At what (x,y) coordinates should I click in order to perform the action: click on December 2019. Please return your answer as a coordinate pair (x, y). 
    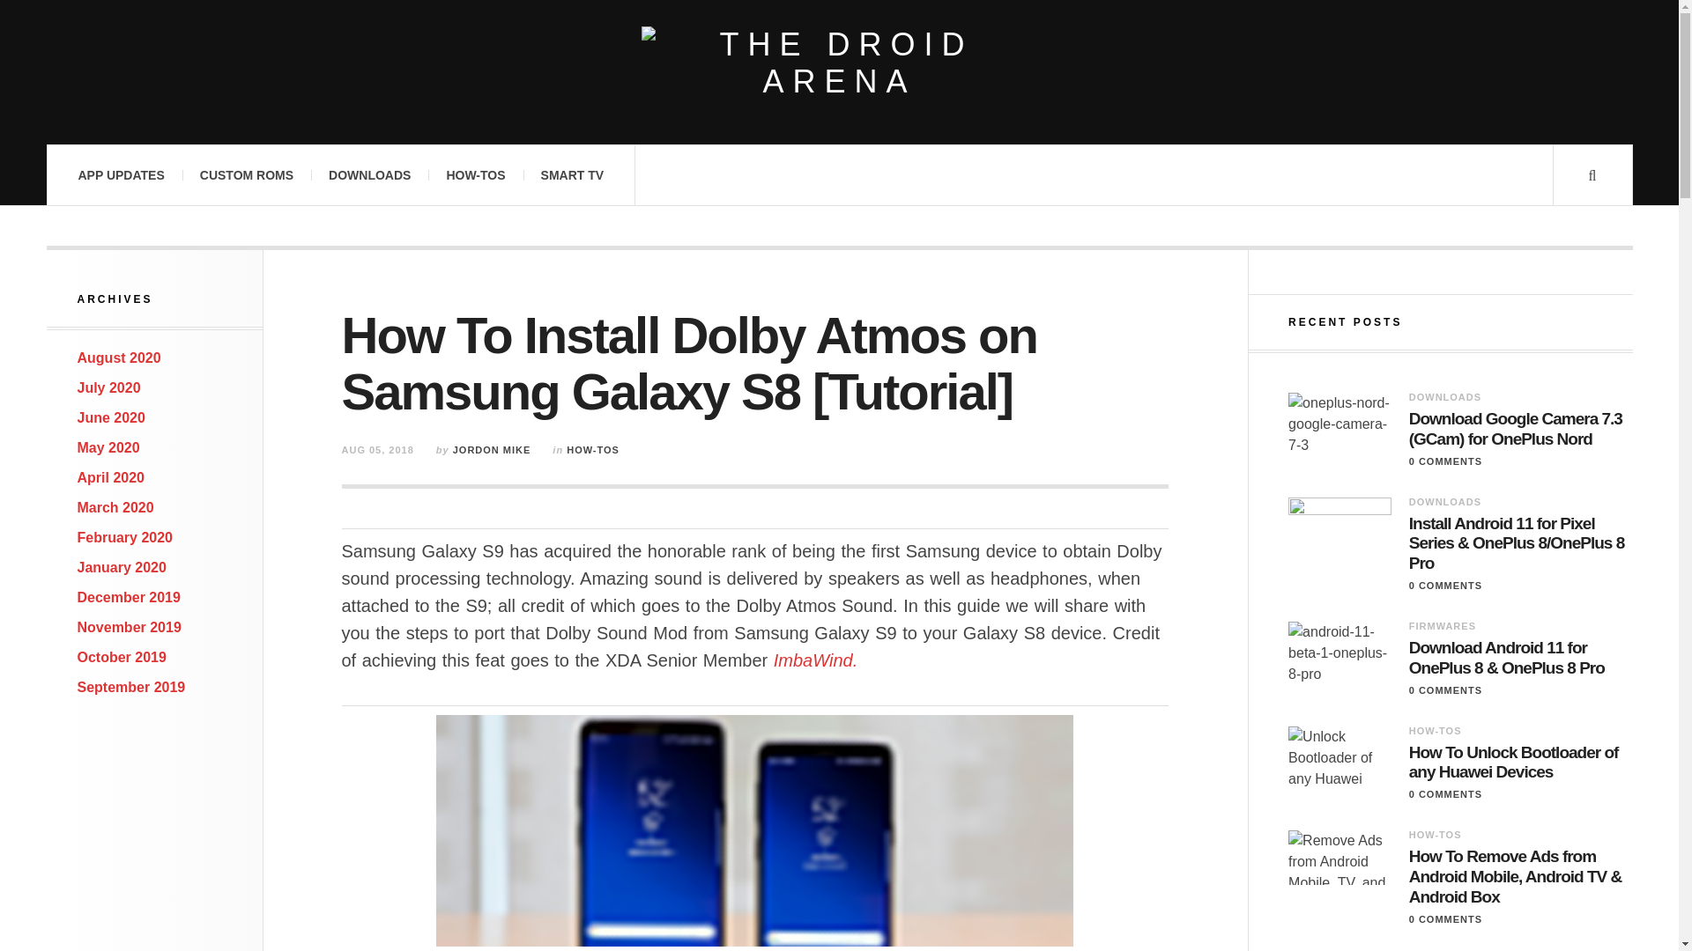
    Looking at the image, I should click on (129, 597).